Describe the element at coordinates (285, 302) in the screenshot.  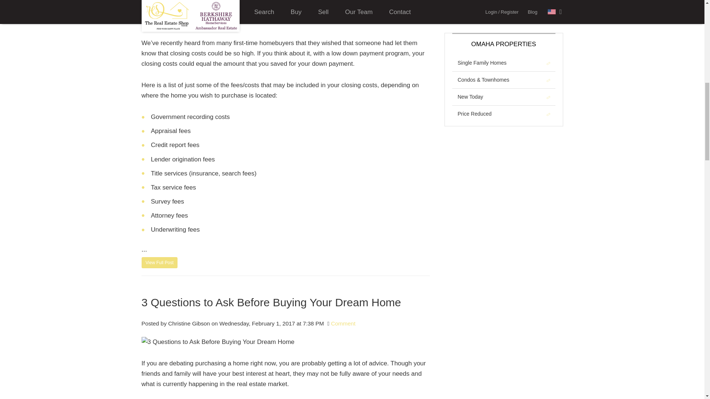
I see `3 Questions to Ask Before Buying Your Dream Home` at that location.